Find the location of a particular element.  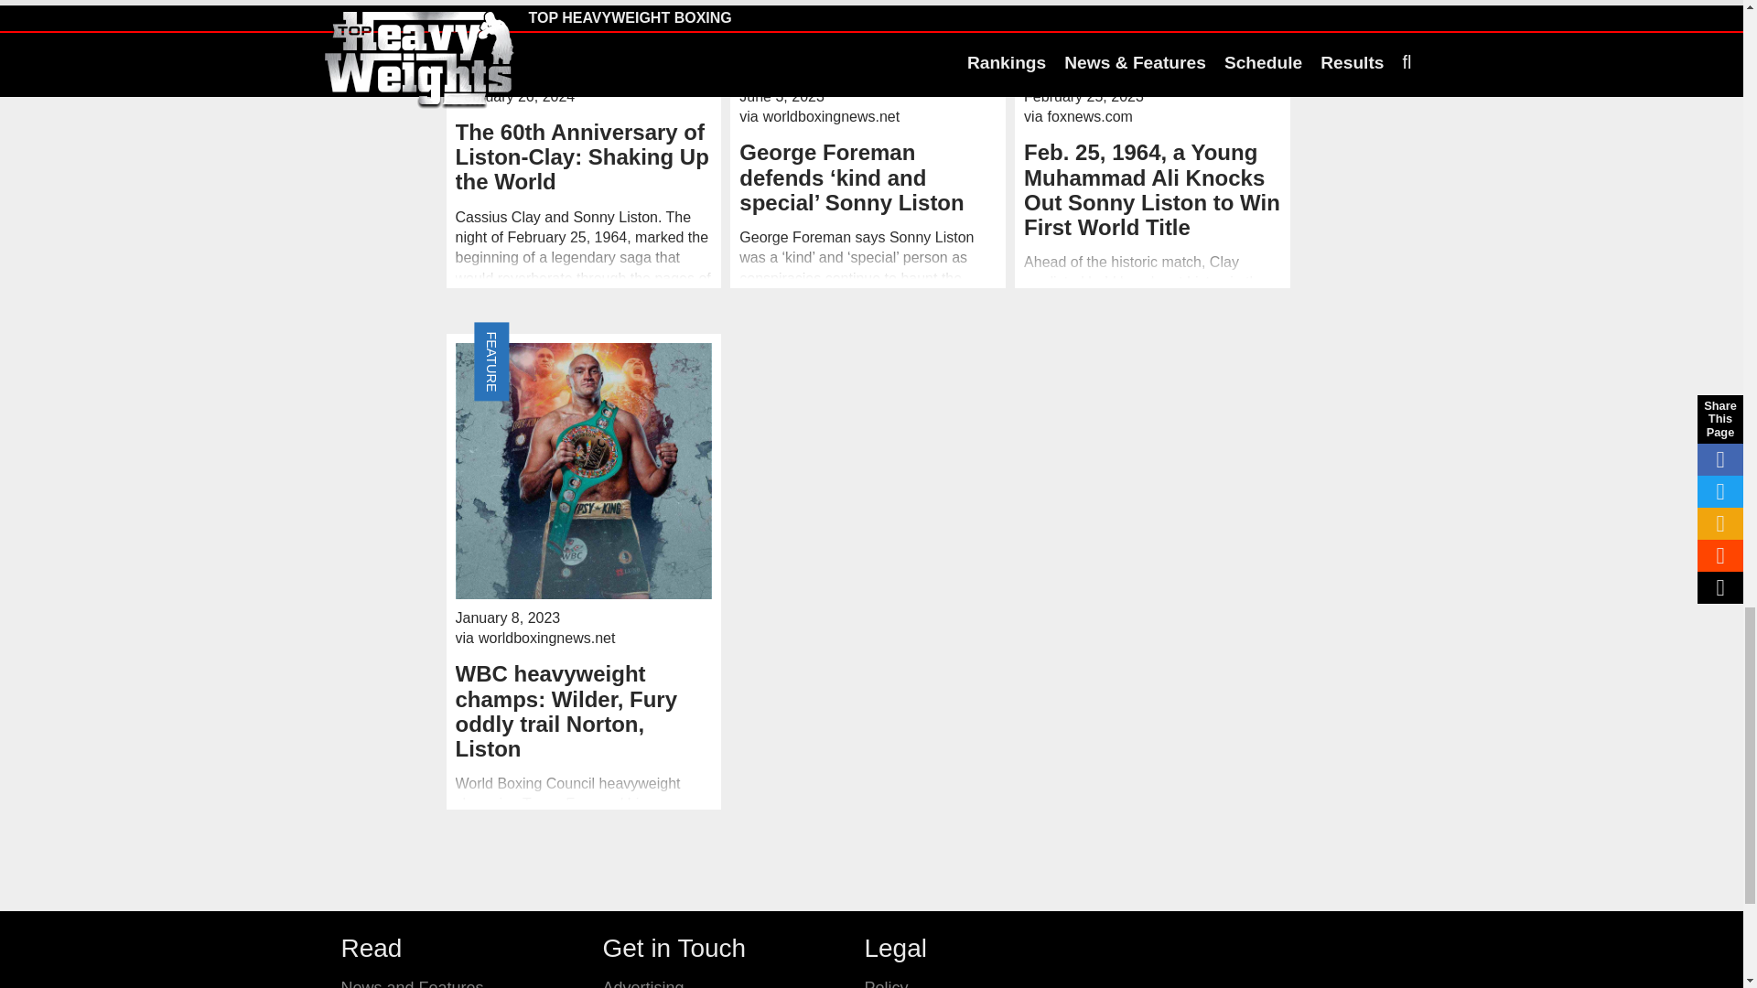

Policy is located at coordinates (886, 983).